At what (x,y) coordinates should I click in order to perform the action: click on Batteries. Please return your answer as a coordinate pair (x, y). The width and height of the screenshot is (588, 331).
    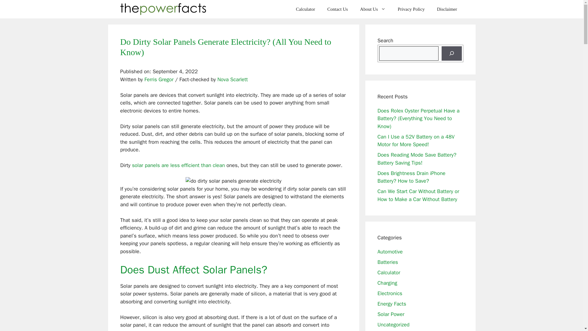
    Looking at the image, I should click on (388, 262).